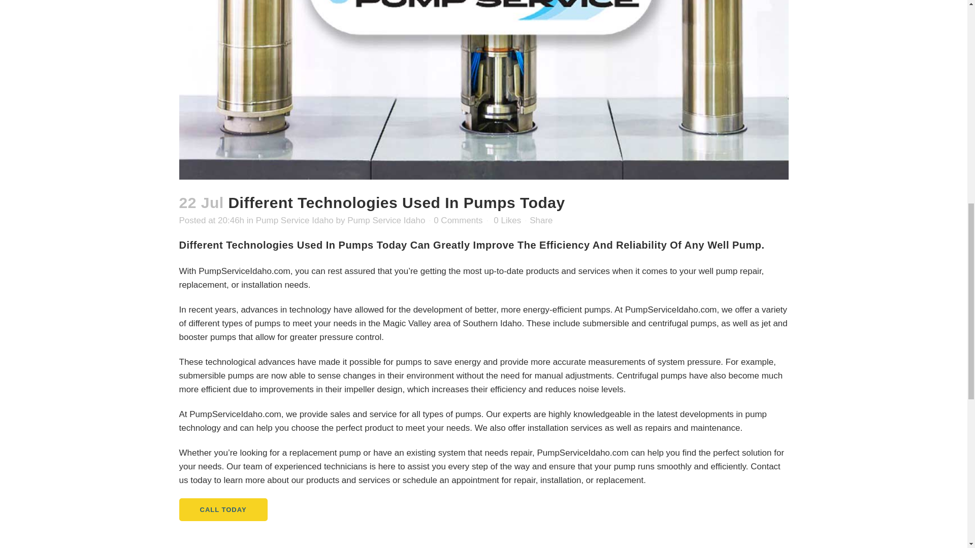 Image resolution: width=975 pixels, height=548 pixels. What do you see at coordinates (222, 509) in the screenshot?
I see `CALL TODAY` at bounding box center [222, 509].